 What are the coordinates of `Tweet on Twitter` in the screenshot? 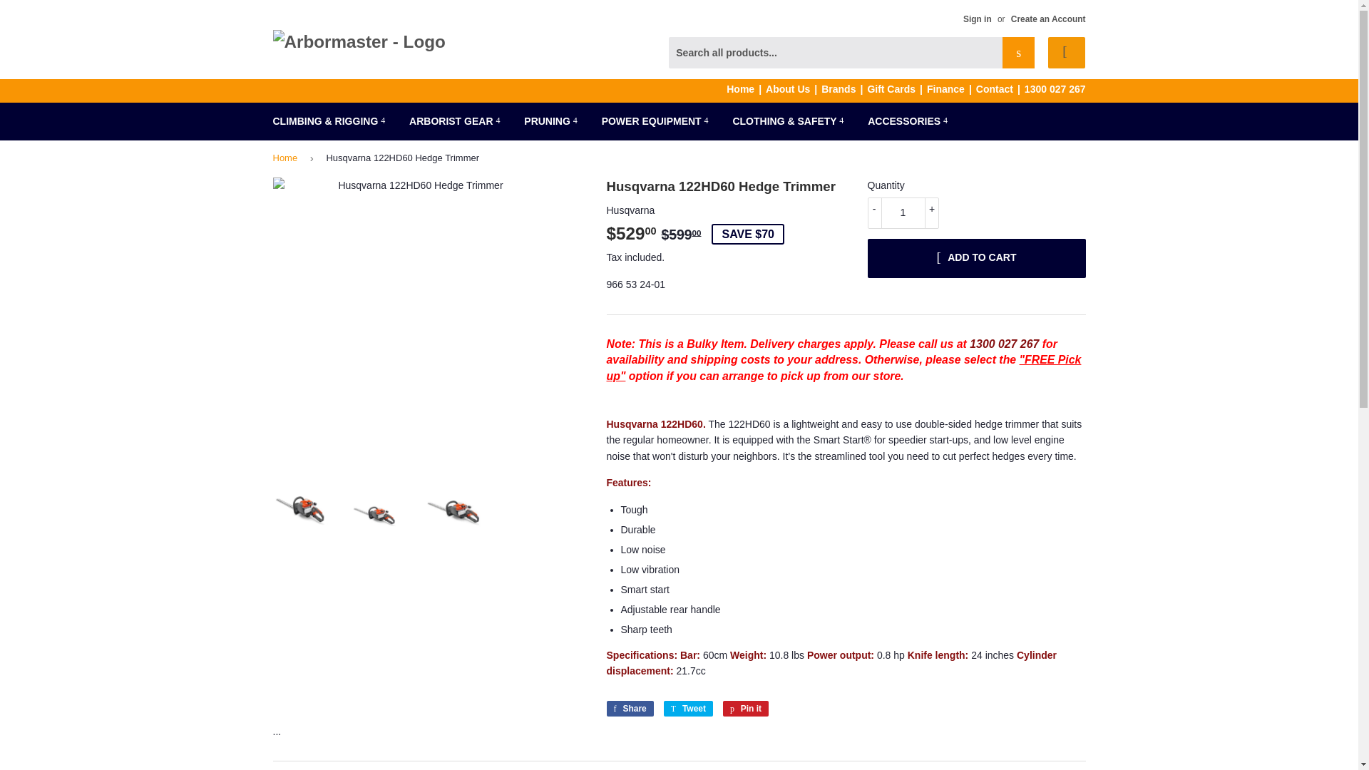 It's located at (689, 709).